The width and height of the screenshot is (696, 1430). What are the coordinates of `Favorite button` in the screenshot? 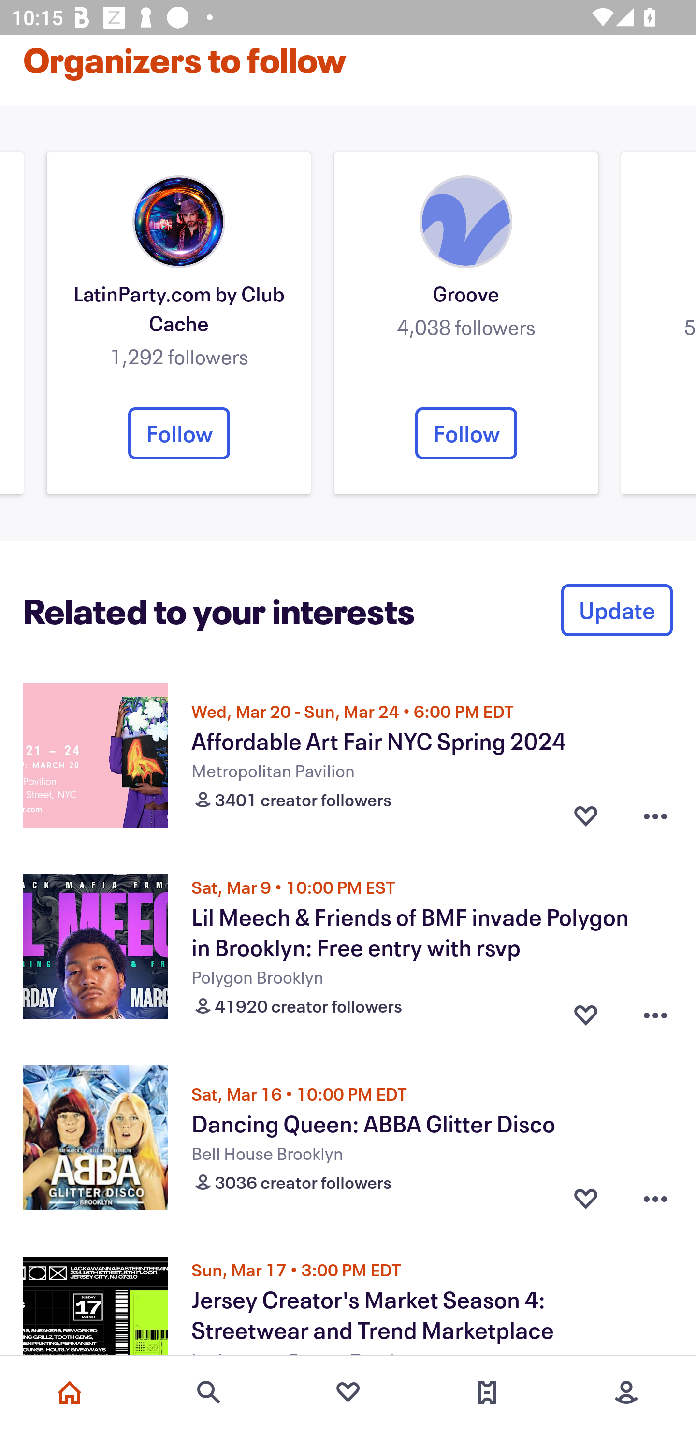 It's located at (586, 1198).